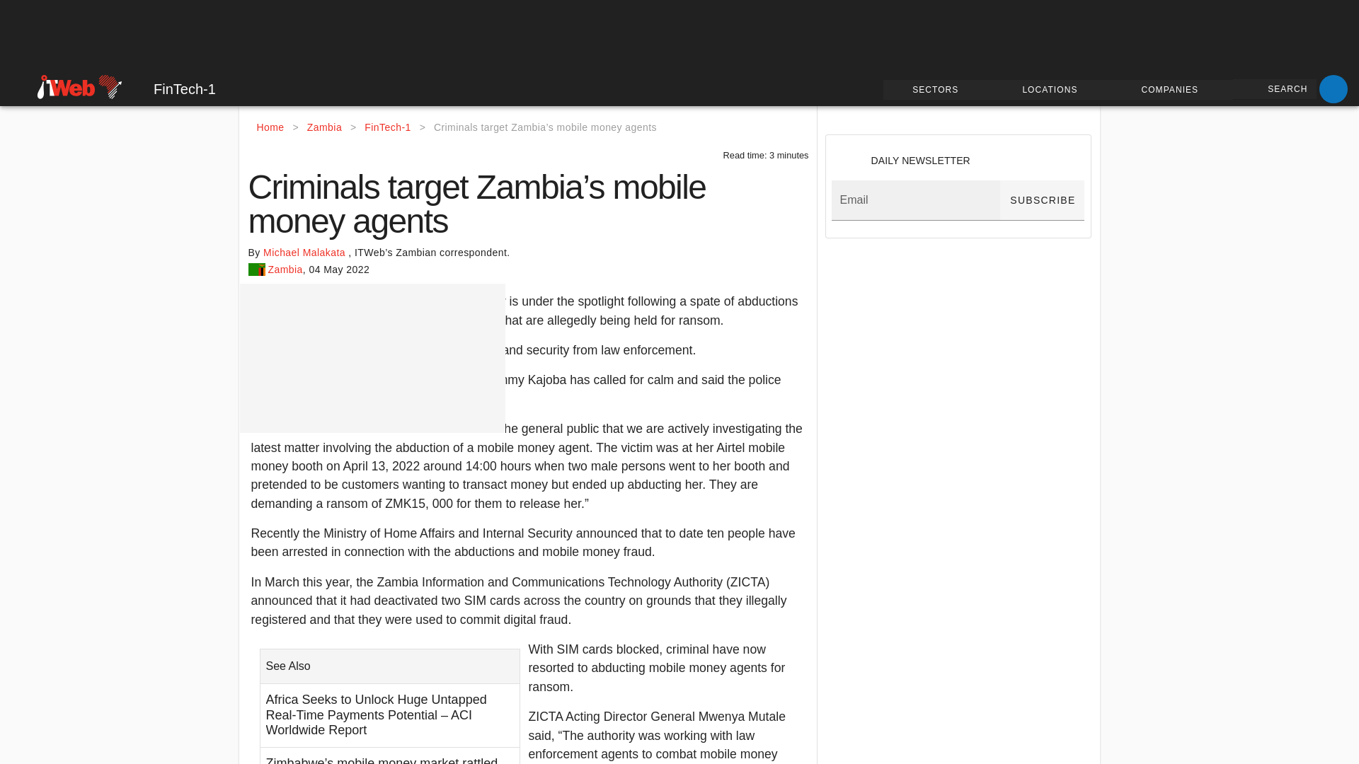 The height and width of the screenshot is (764, 1359). Describe the element at coordinates (1274, 89) in the screenshot. I see `SEARCH` at that location.